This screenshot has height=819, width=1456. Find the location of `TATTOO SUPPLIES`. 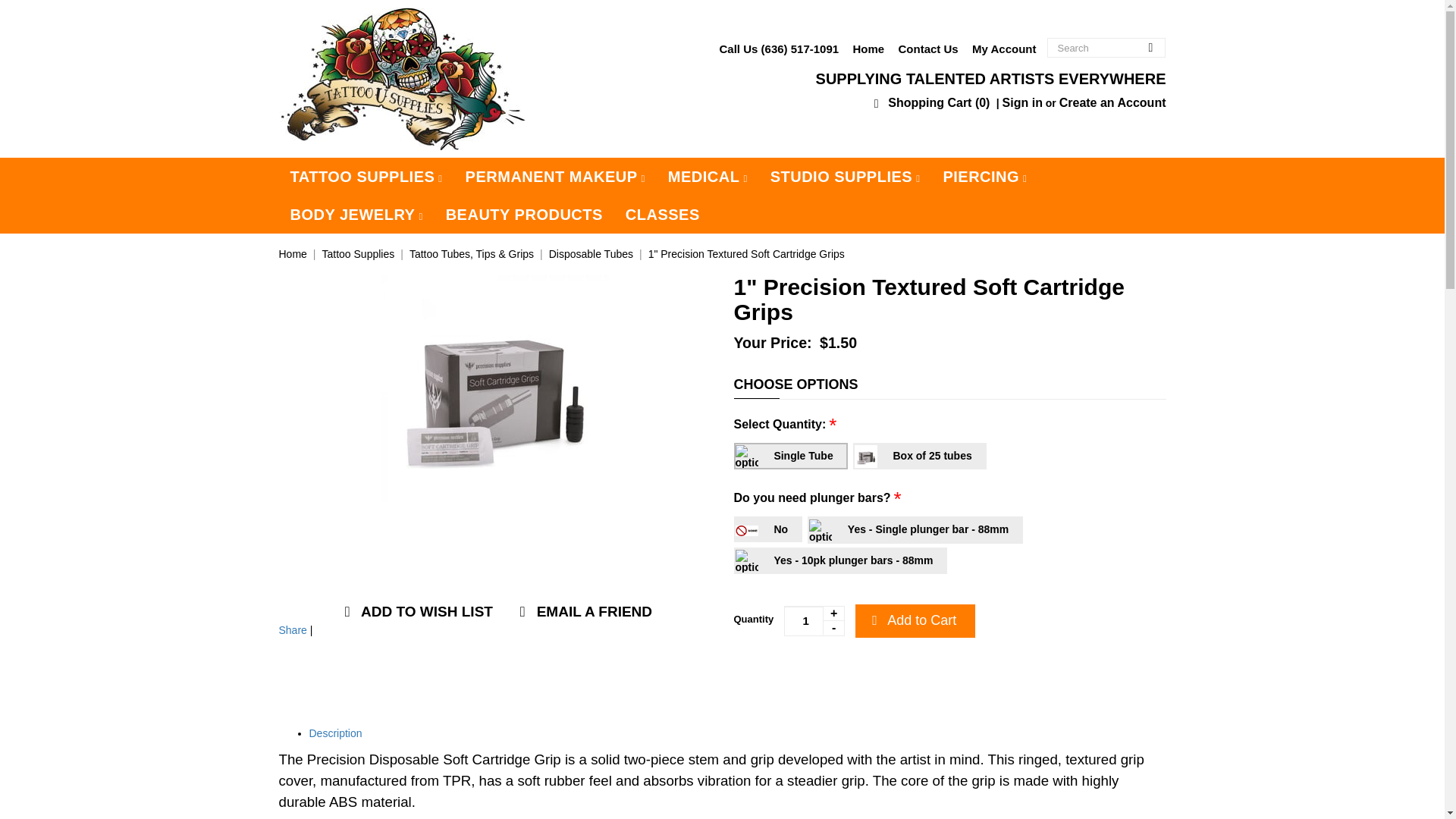

TATTOO SUPPLIES is located at coordinates (367, 177).